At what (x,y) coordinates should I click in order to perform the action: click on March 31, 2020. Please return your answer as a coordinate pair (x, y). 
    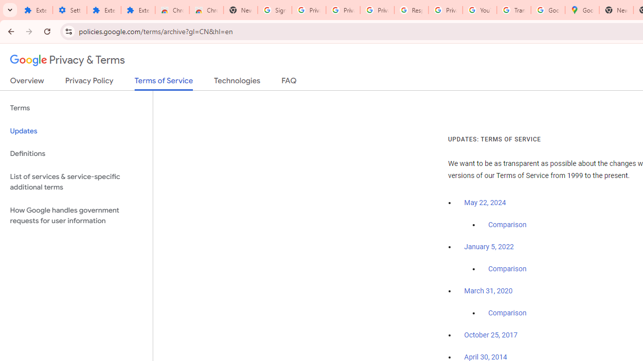
    Looking at the image, I should click on (488, 291).